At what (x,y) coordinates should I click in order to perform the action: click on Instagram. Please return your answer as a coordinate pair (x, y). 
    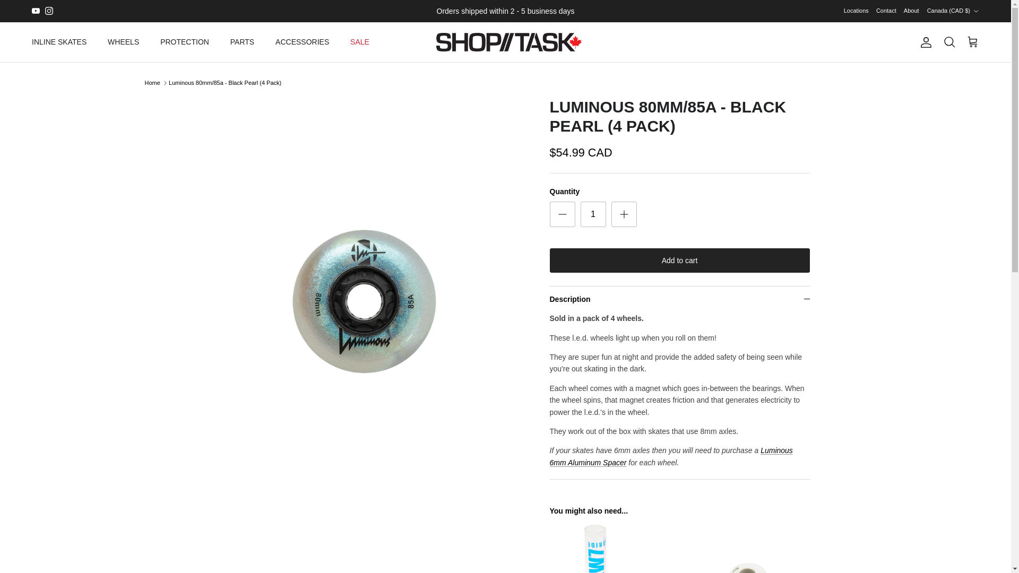
    Looking at the image, I should click on (49, 11).